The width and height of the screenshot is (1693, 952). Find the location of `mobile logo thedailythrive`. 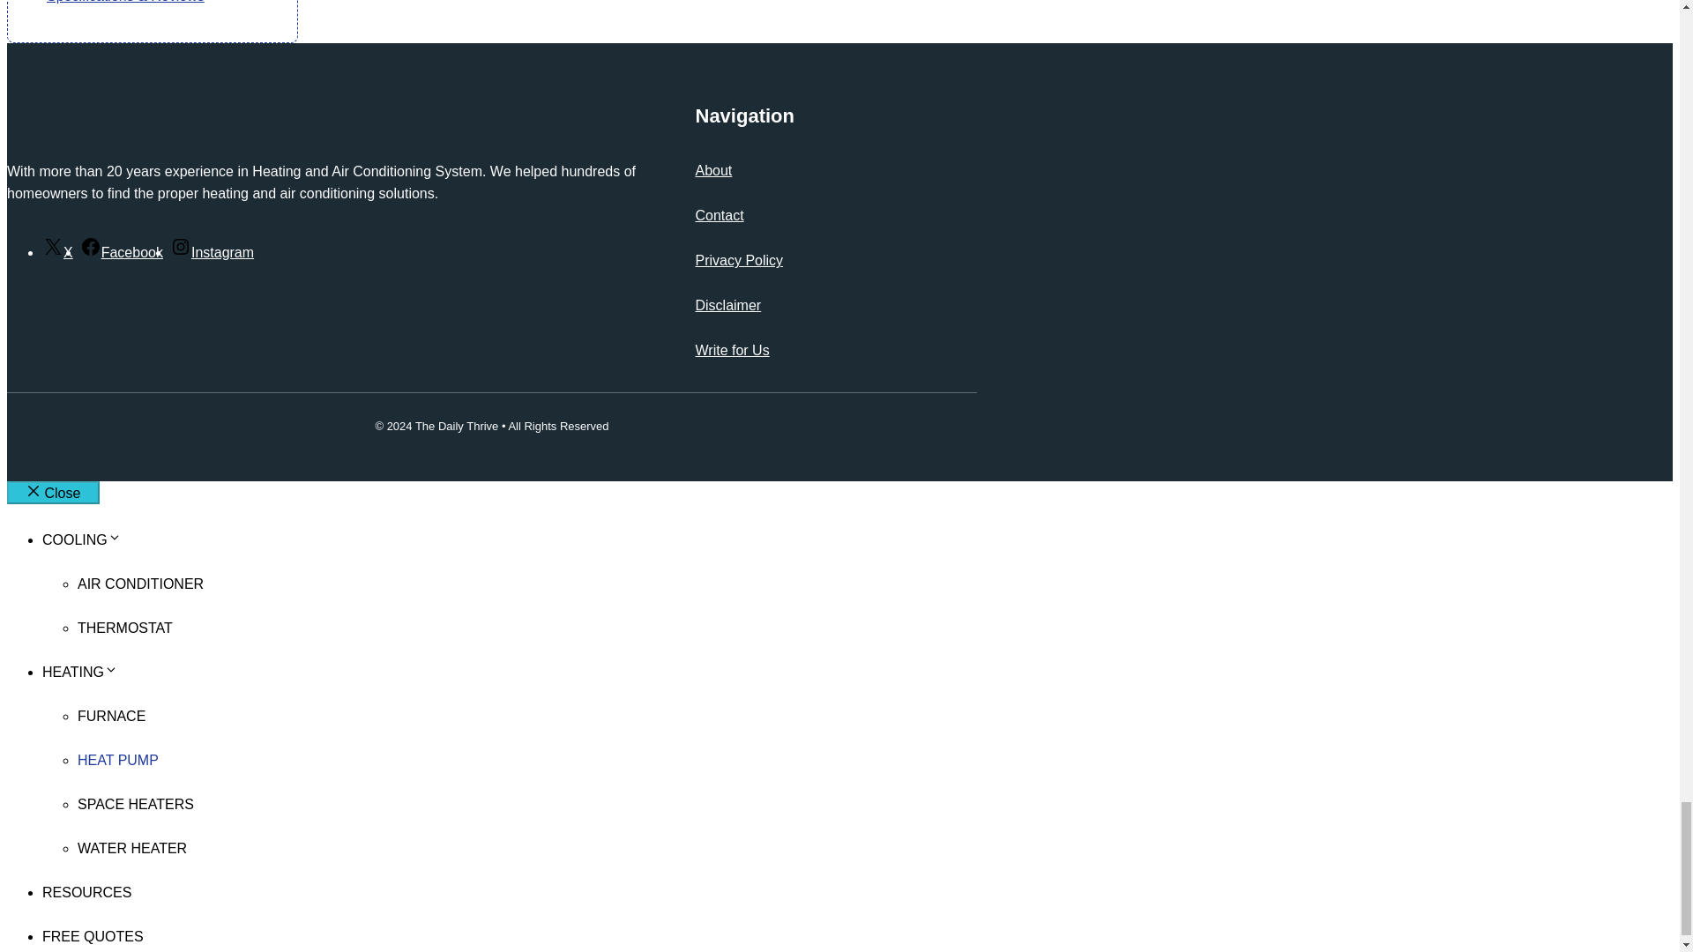

mobile logo thedailythrive is located at coordinates (152, 123).